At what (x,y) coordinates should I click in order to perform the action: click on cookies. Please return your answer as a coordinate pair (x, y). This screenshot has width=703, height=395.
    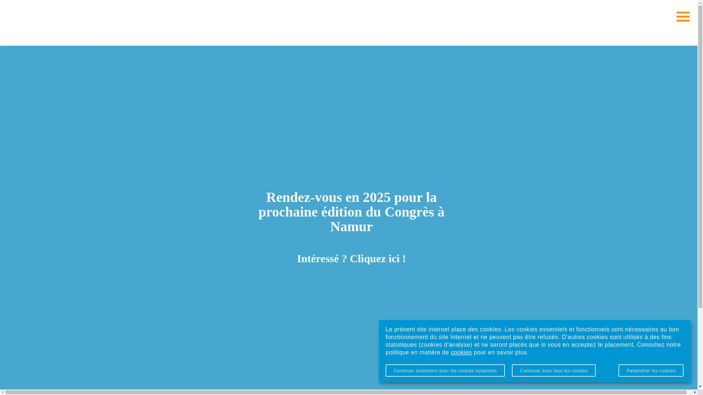
    Looking at the image, I should click on (461, 353).